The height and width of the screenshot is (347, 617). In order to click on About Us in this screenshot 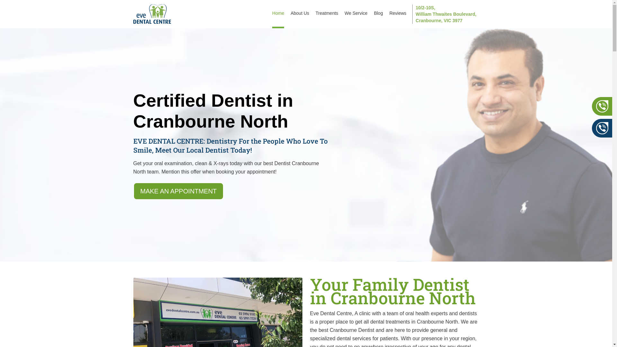, I will do `click(300, 14)`.